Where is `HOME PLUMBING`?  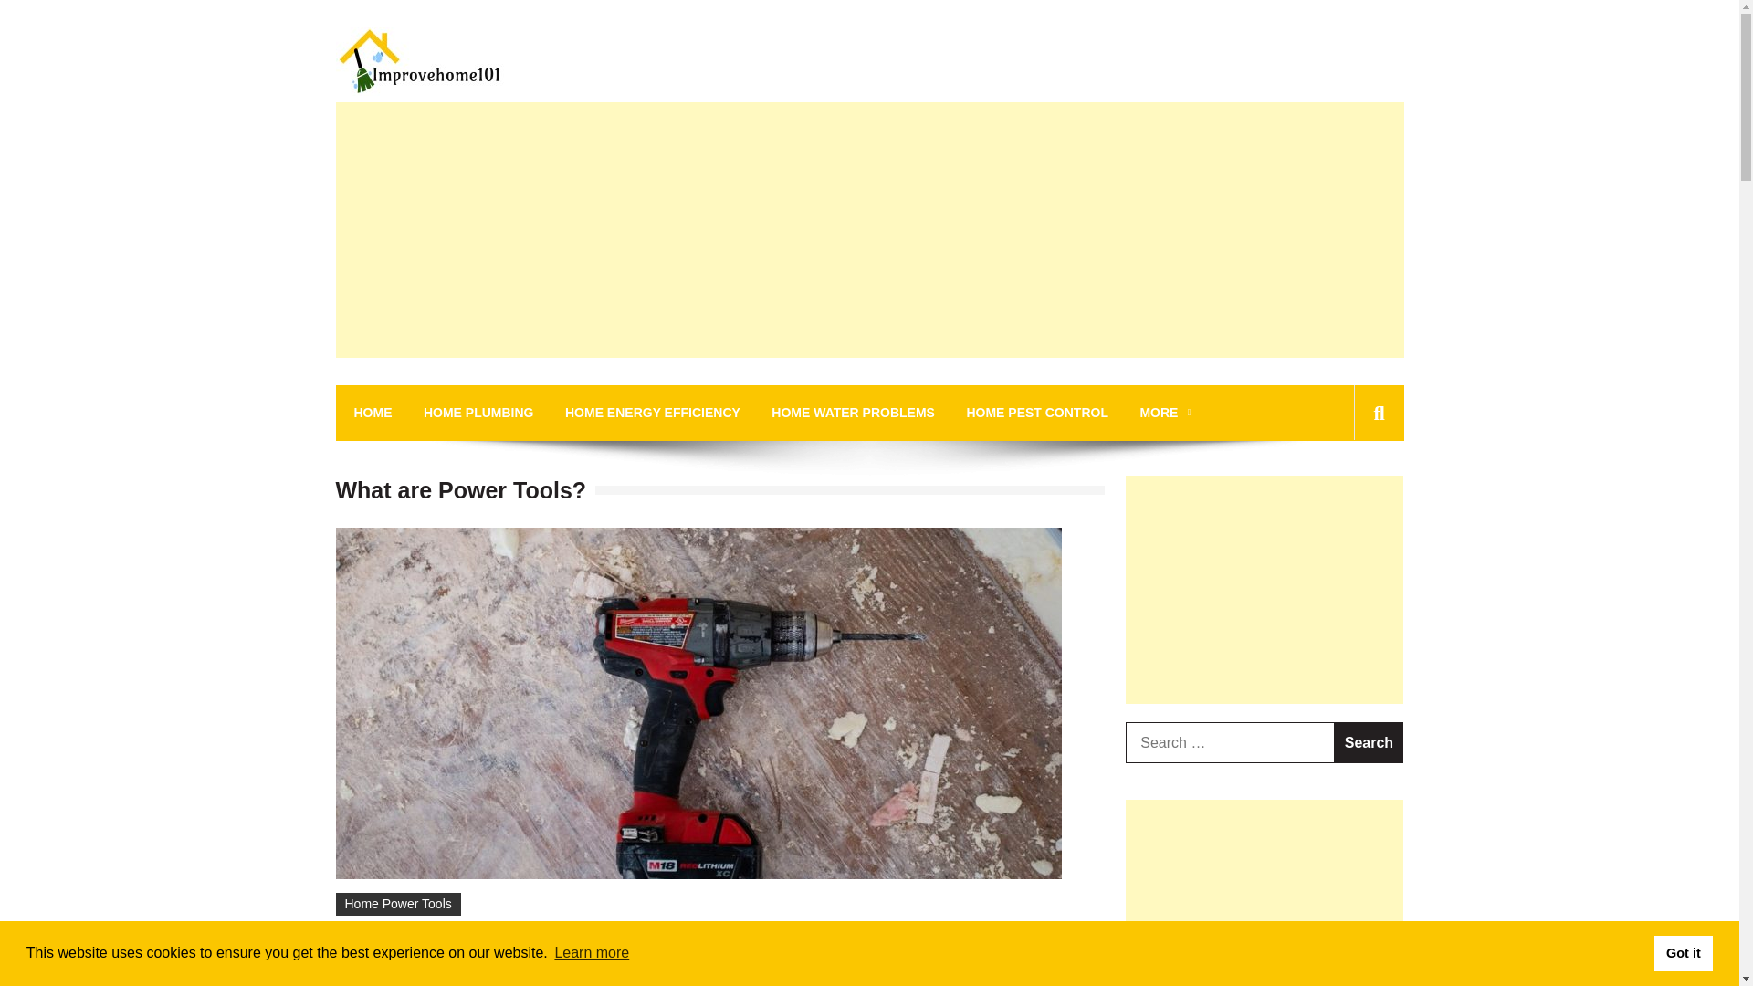
HOME PLUMBING is located at coordinates (478, 413).